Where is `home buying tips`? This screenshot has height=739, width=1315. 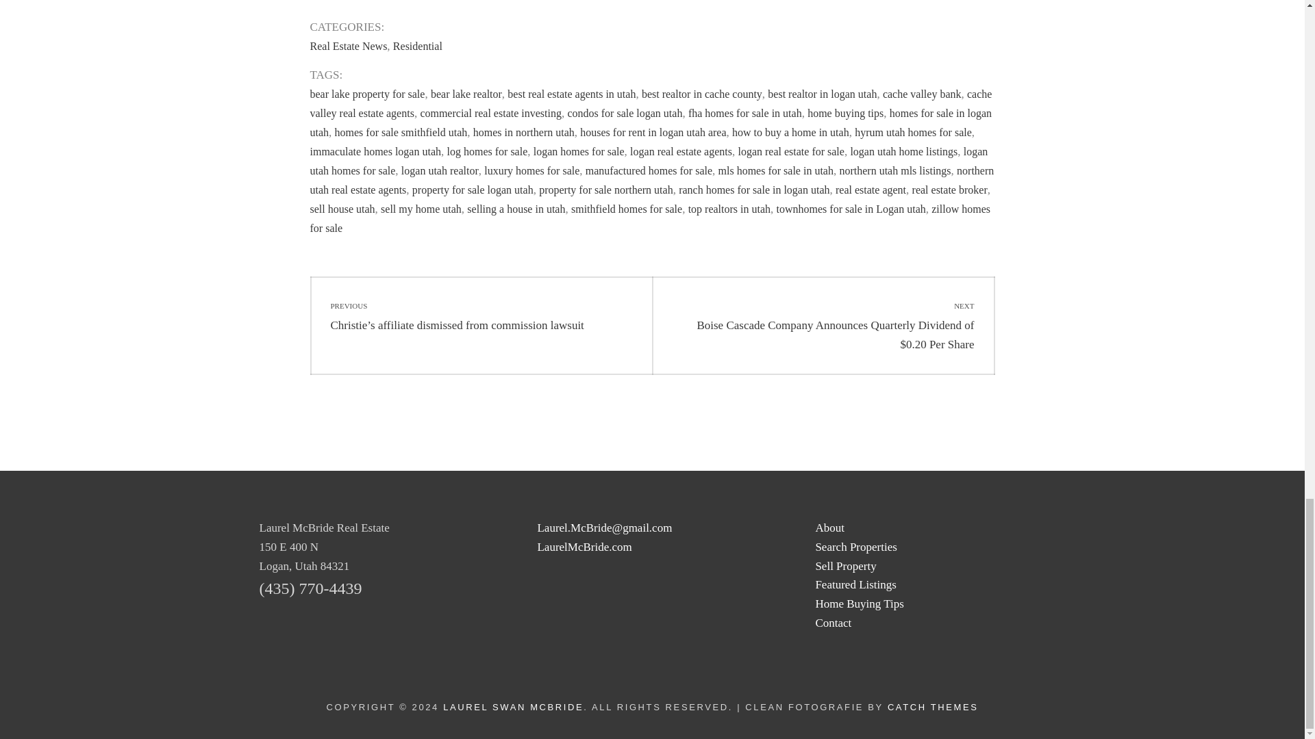 home buying tips is located at coordinates (845, 112).